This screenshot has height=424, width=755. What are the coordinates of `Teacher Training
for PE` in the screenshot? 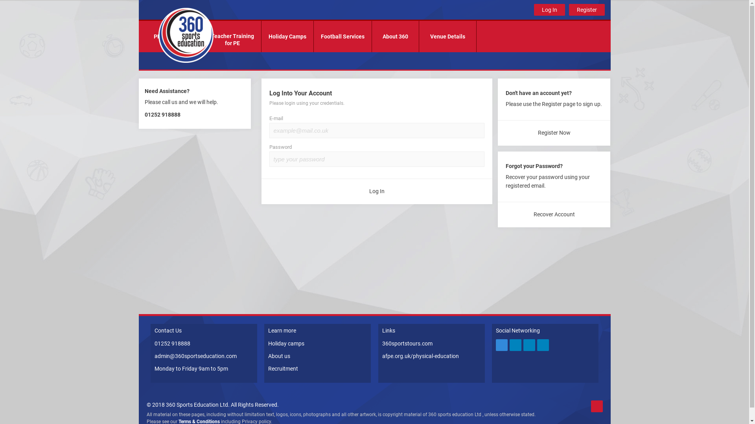 It's located at (232, 37).